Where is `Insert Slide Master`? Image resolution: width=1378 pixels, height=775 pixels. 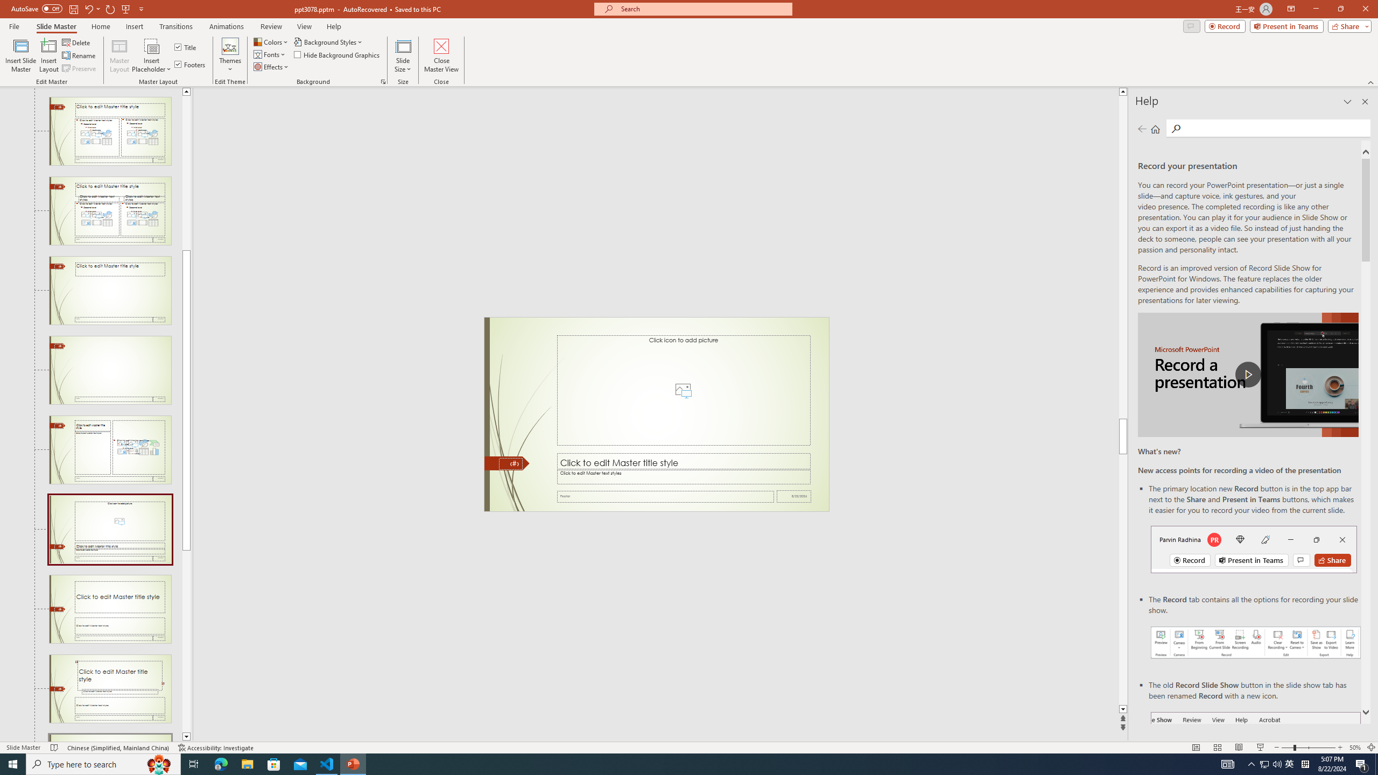
Insert Slide Master is located at coordinates (20, 55).